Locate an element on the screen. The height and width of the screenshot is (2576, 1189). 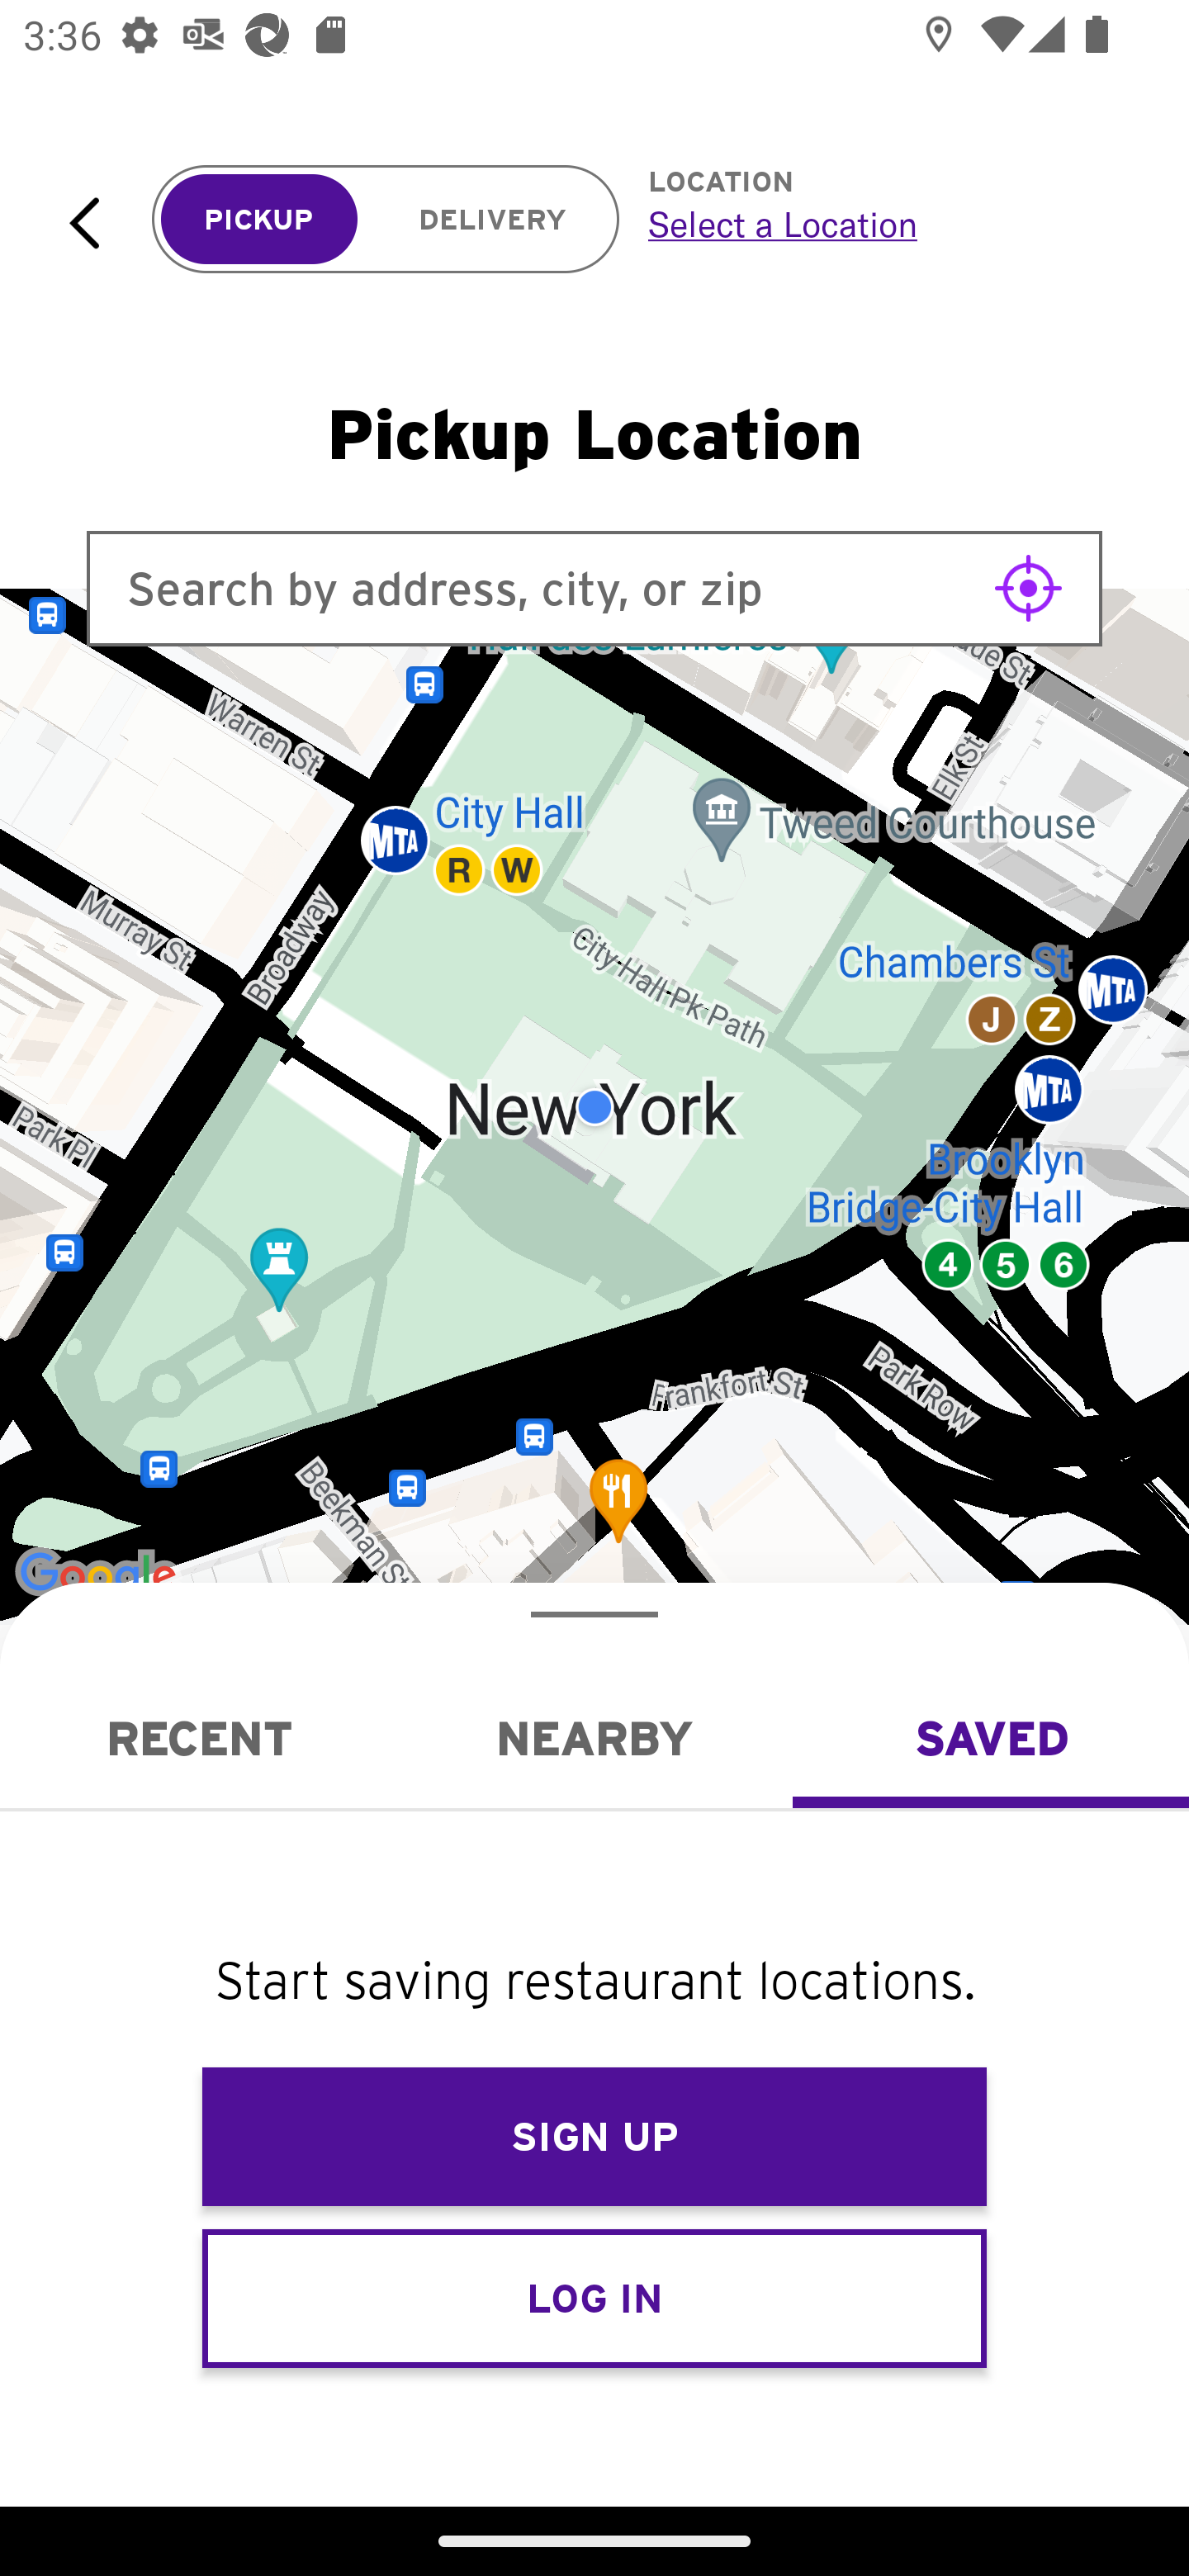
Google Map is located at coordinates (594, 1107).